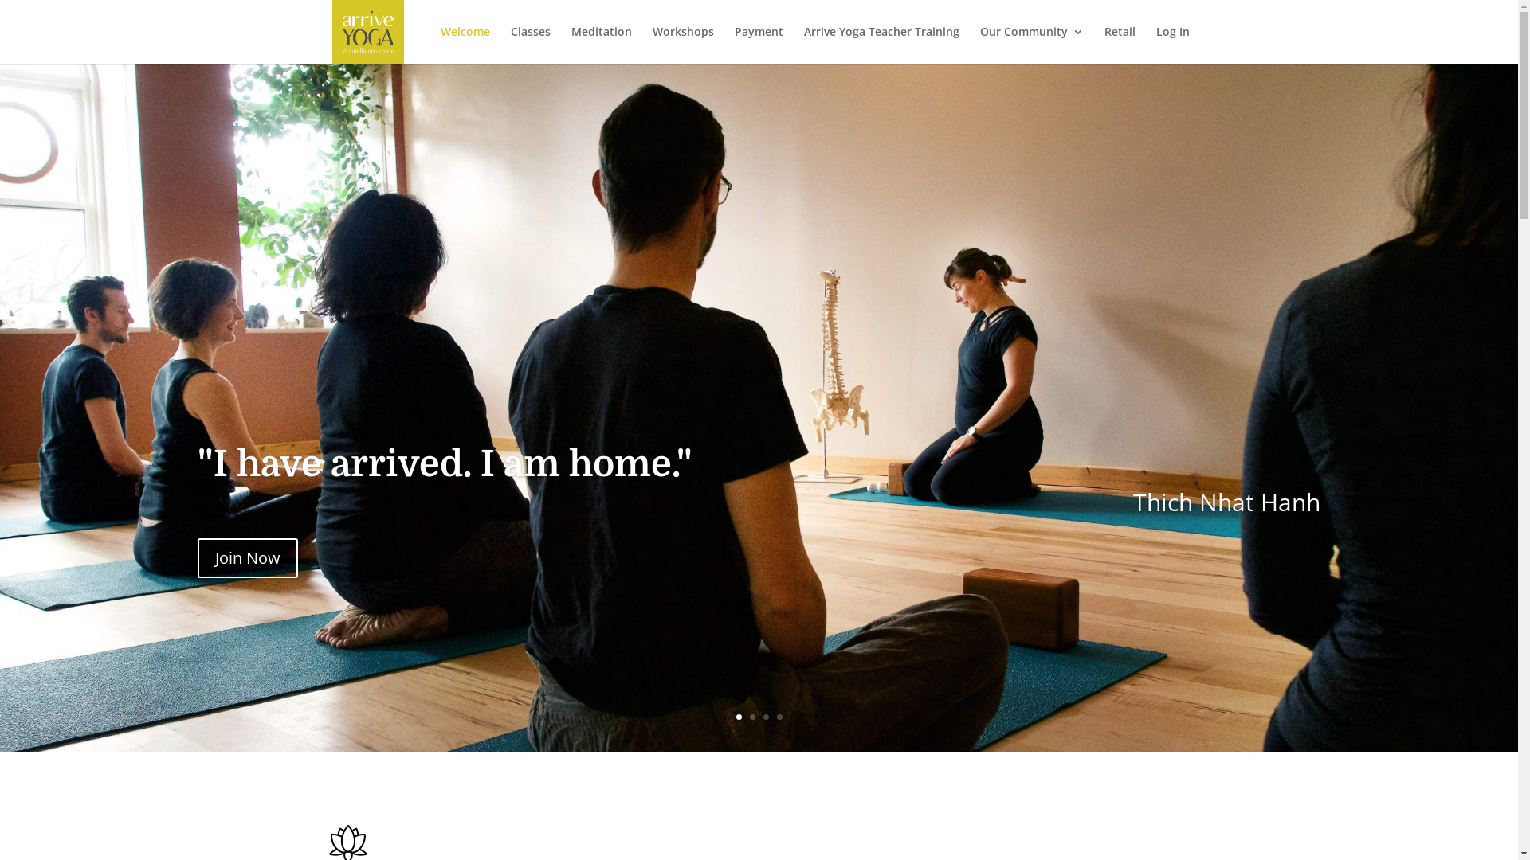  I want to click on Payment, so click(759, 45).